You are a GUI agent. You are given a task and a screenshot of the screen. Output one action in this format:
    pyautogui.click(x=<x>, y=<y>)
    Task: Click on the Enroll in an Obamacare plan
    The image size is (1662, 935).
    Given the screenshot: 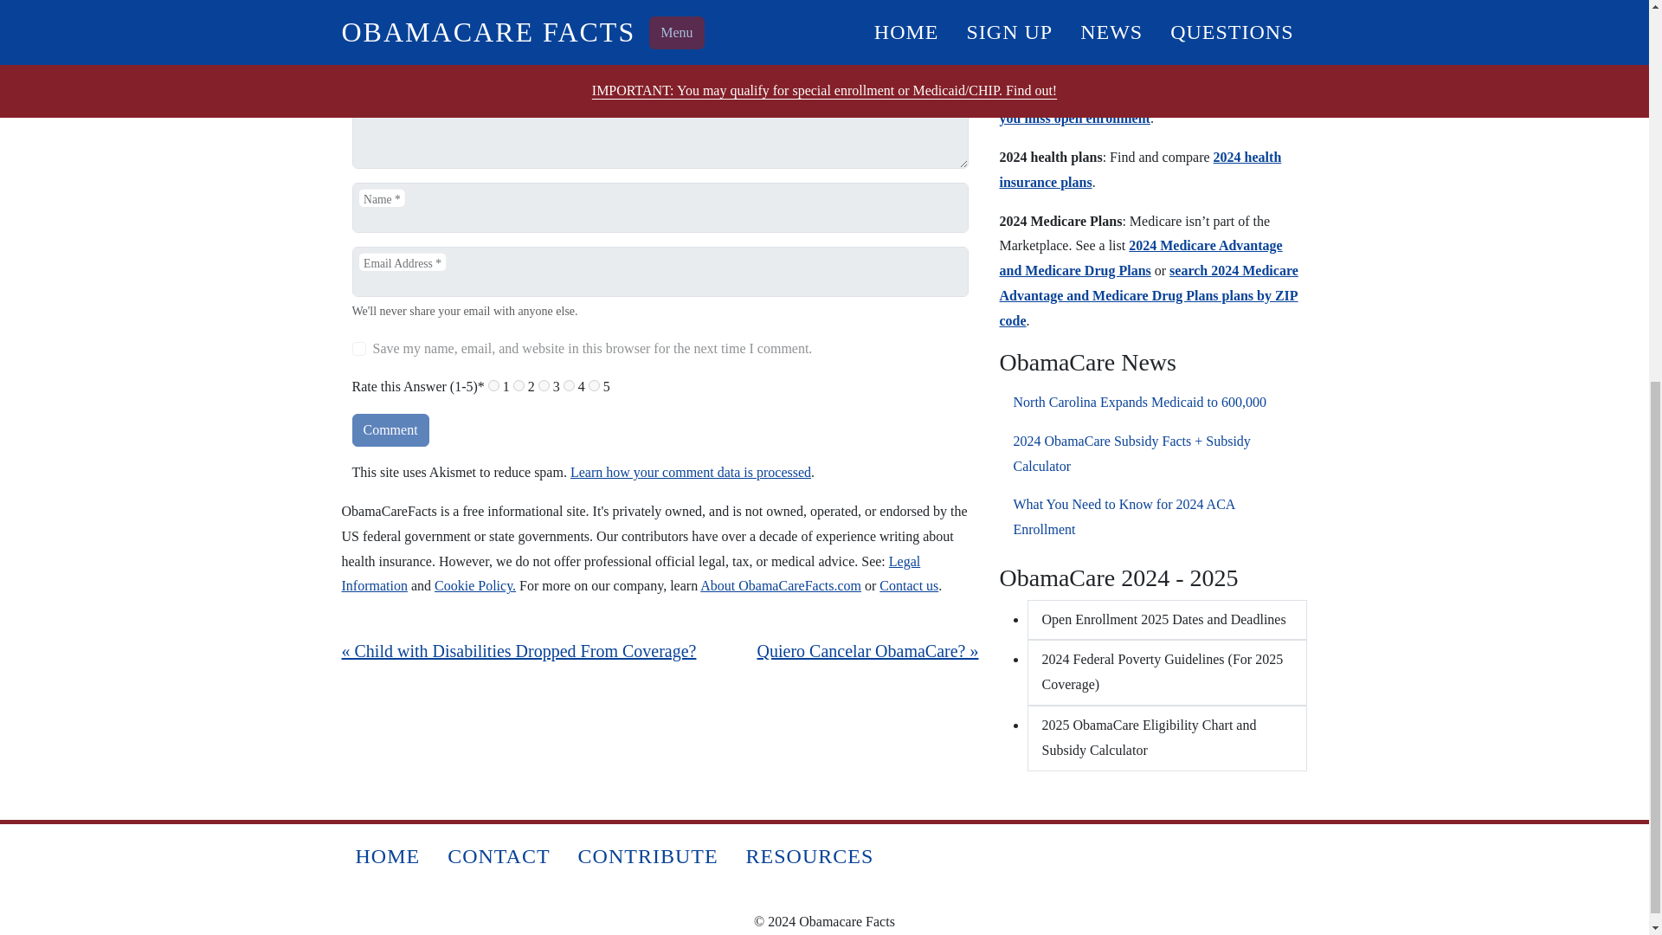 What is the action you would take?
    pyautogui.click(x=1105, y=93)
    